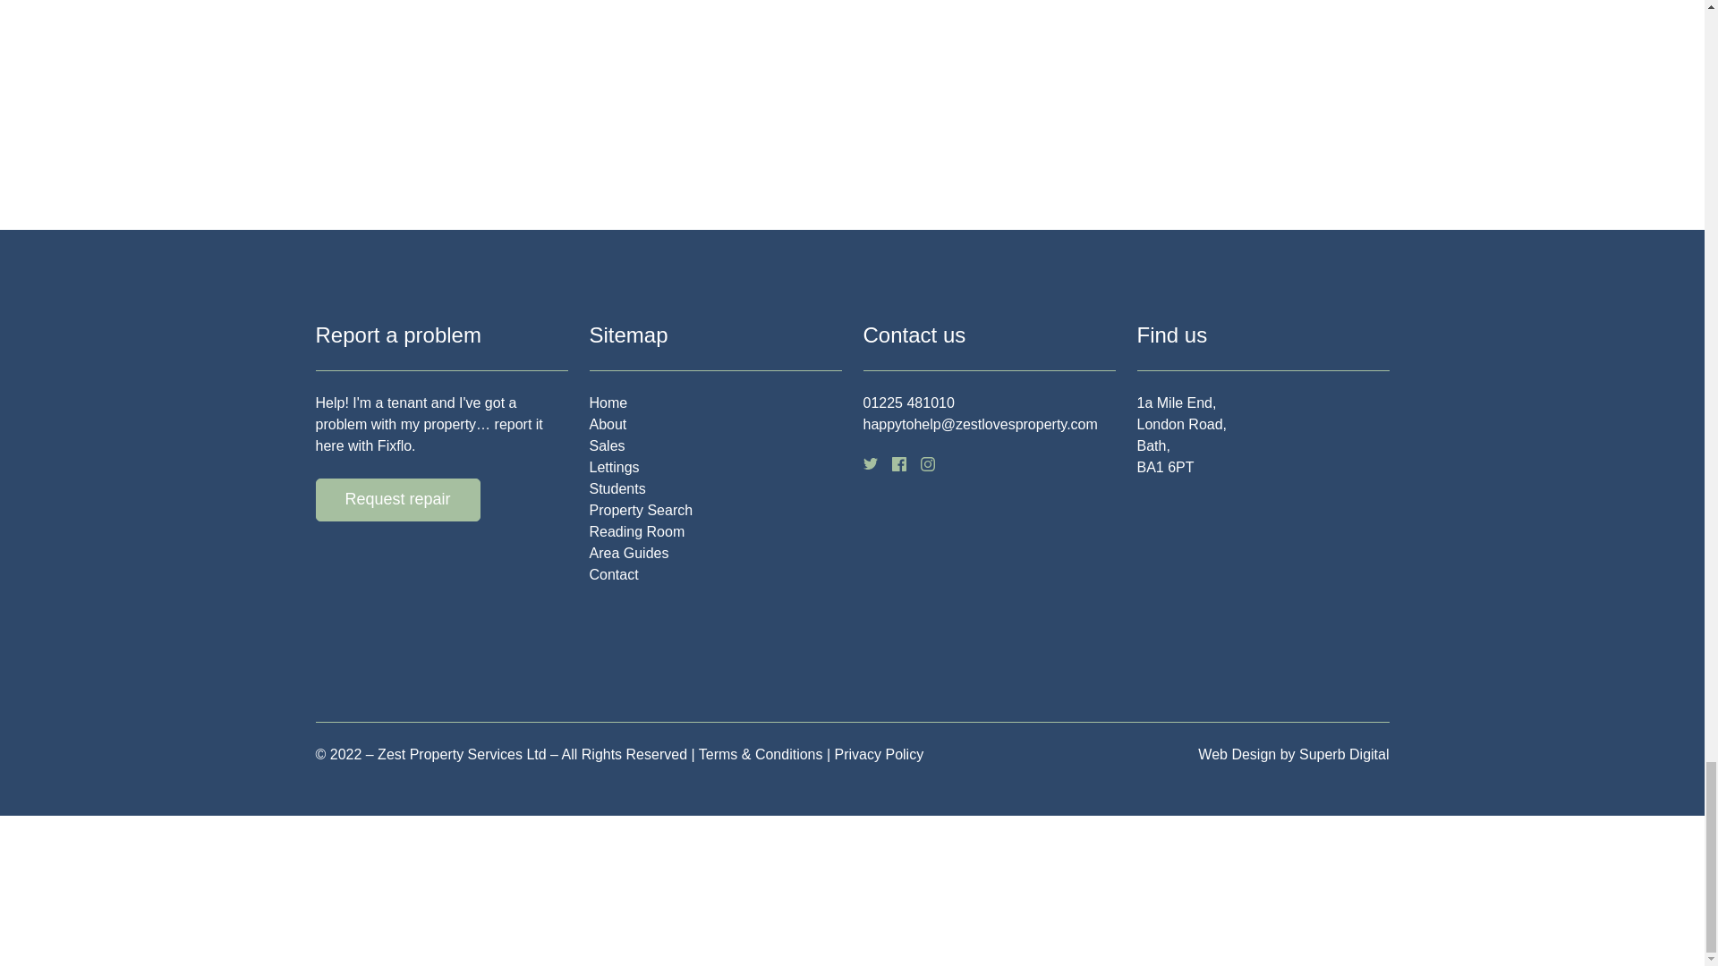  I want to click on 01225 481010, so click(907, 402).